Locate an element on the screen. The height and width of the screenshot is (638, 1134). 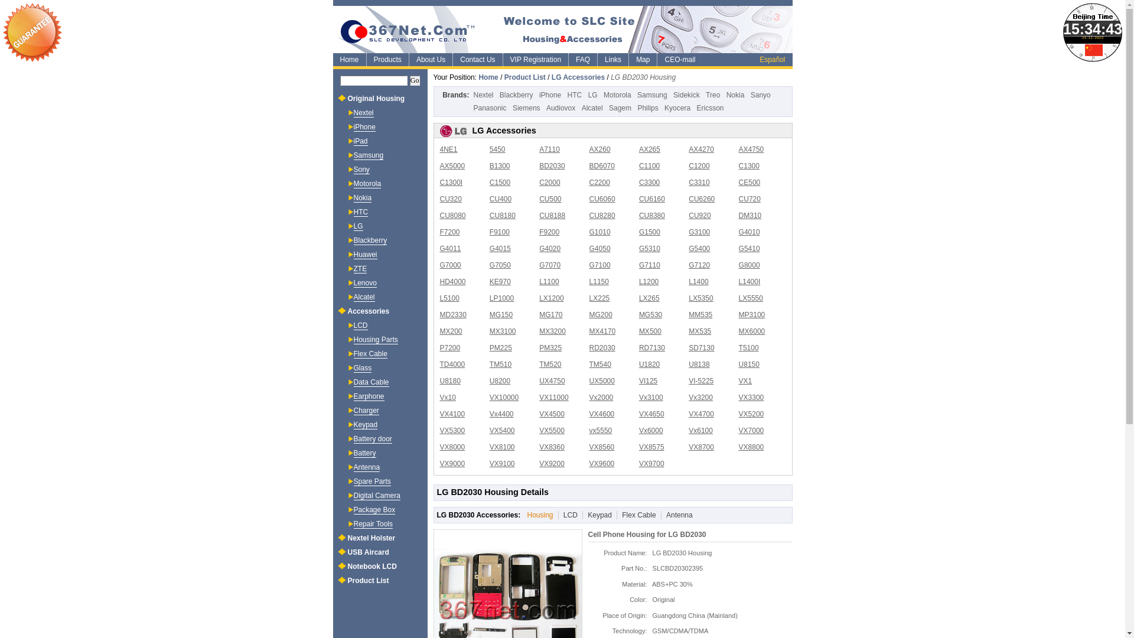
Home is located at coordinates (350, 60).